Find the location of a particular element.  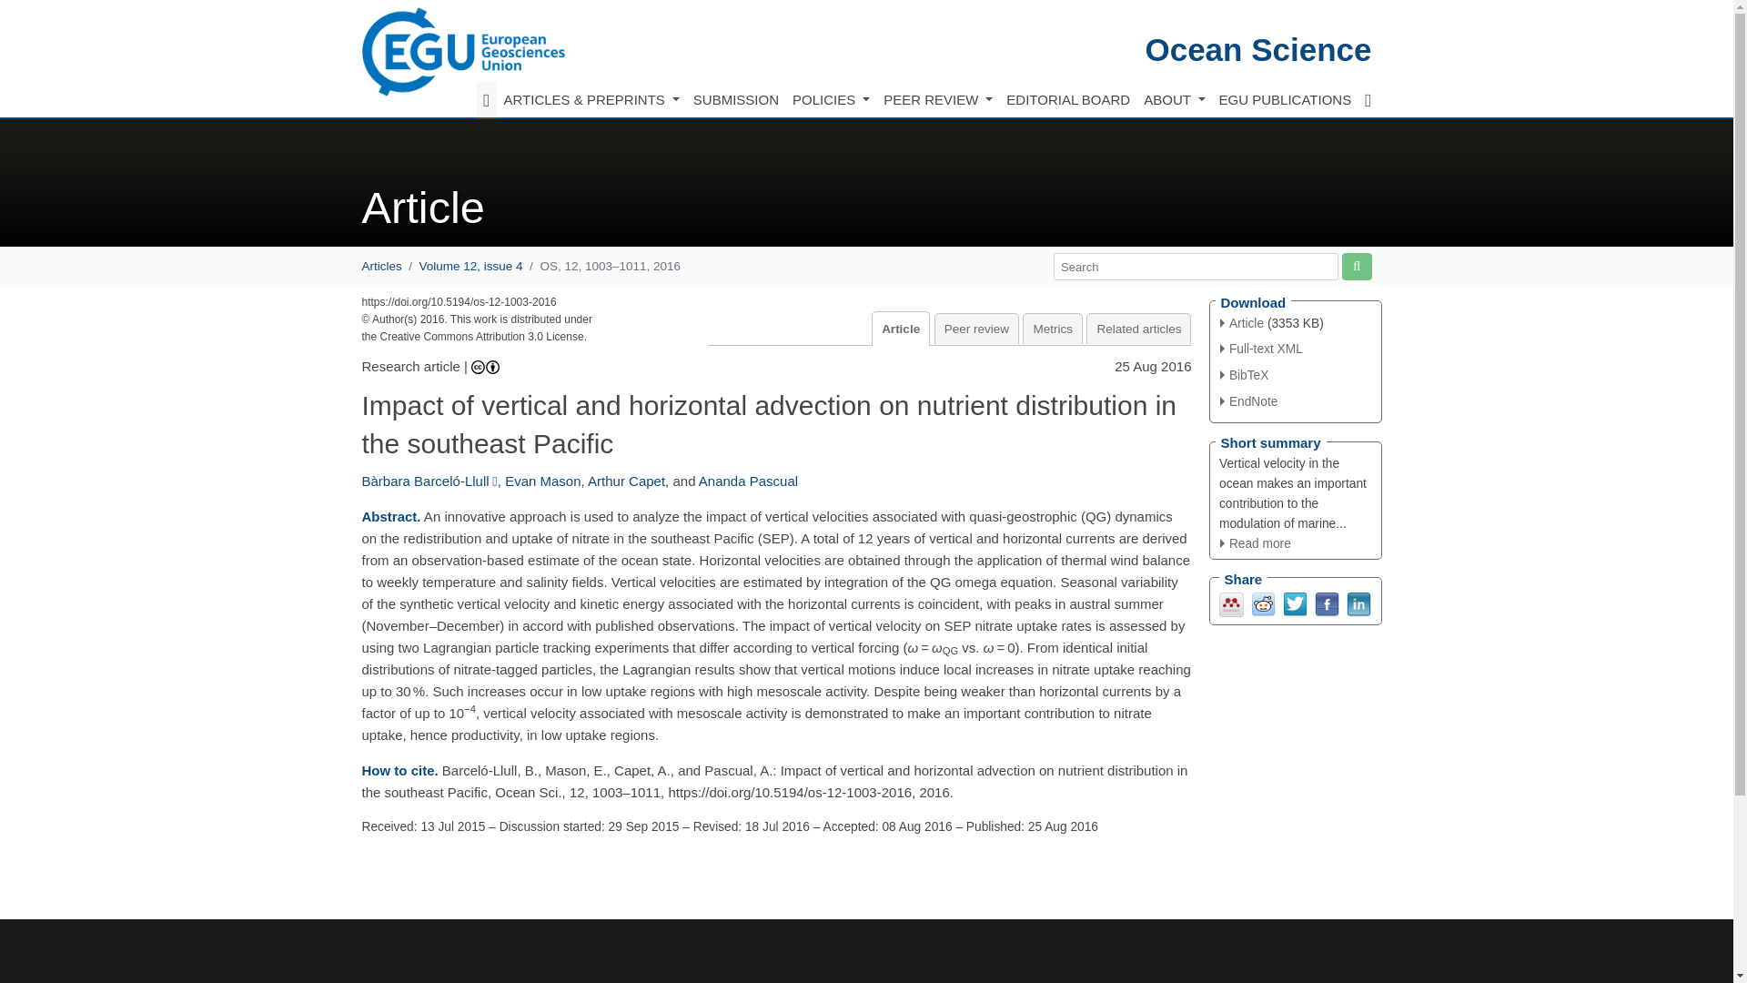

PEER REVIEW is located at coordinates (937, 100).